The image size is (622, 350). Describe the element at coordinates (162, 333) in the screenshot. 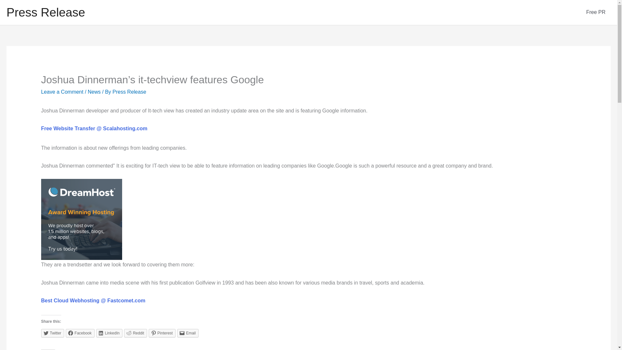

I see `Pinterest` at that location.